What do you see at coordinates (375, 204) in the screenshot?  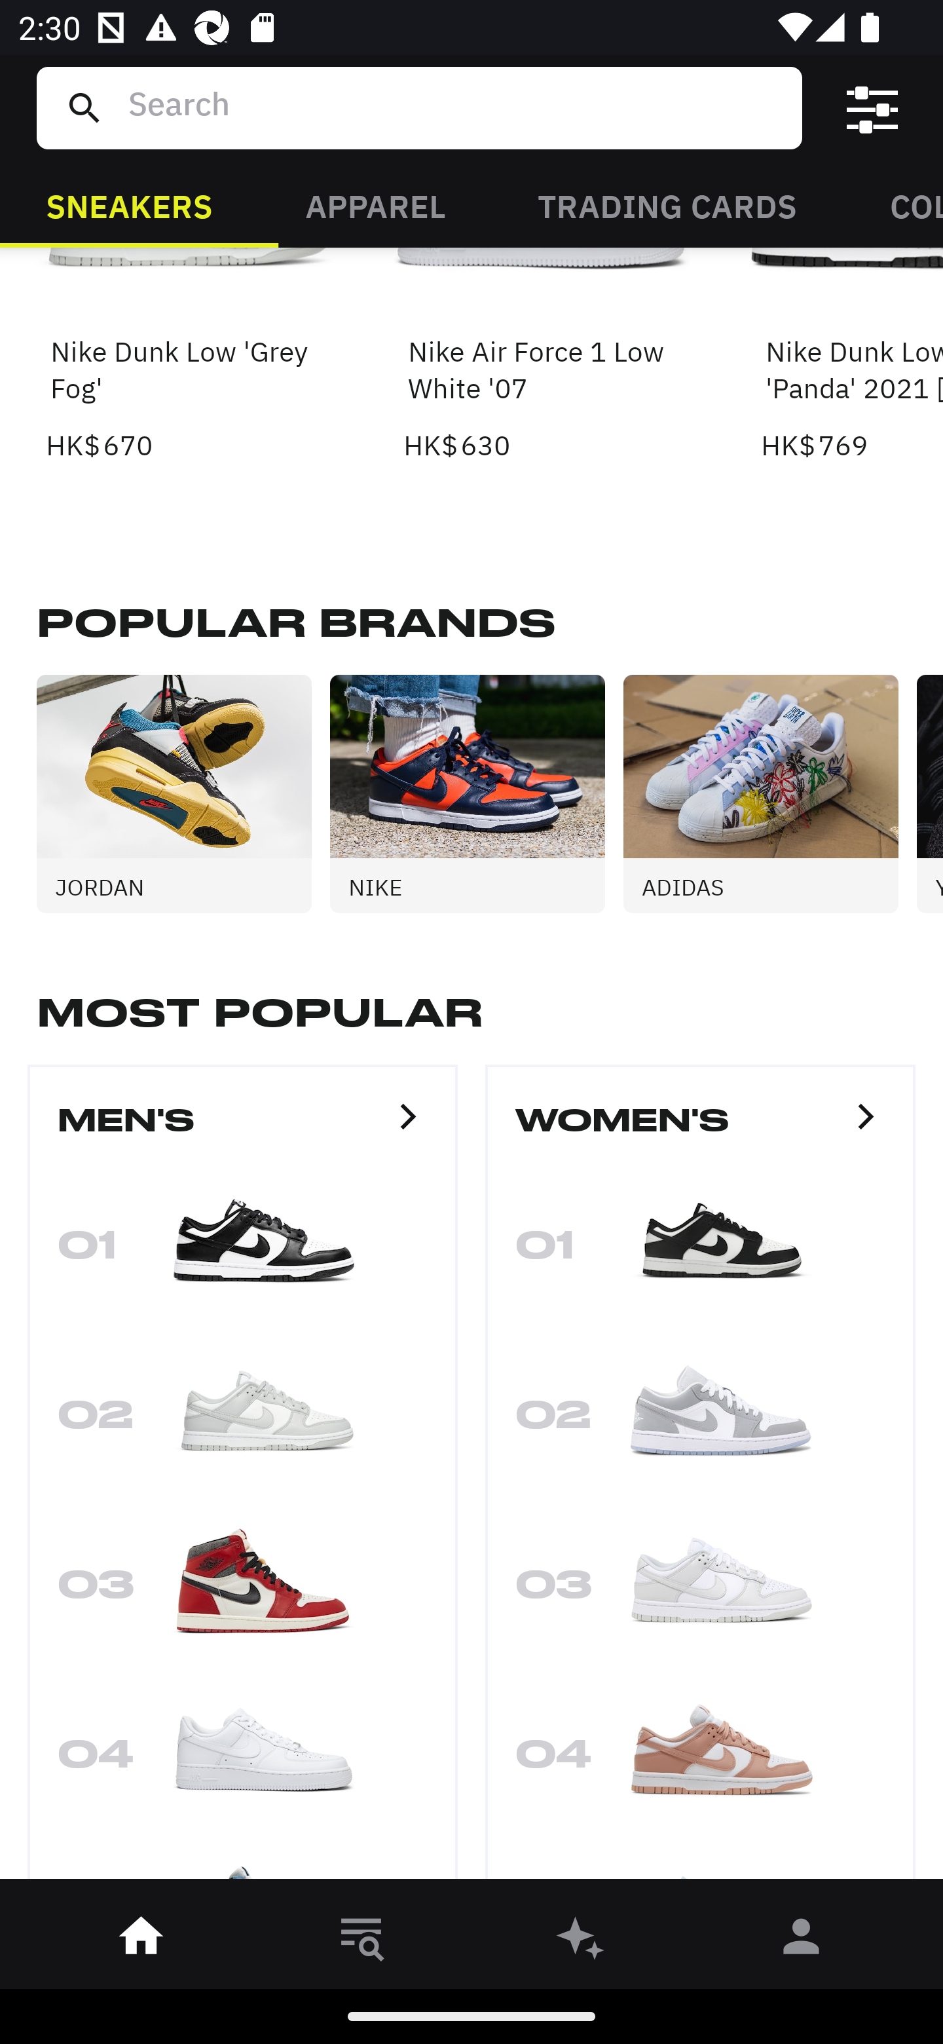 I see `APPAREL` at bounding box center [375, 204].